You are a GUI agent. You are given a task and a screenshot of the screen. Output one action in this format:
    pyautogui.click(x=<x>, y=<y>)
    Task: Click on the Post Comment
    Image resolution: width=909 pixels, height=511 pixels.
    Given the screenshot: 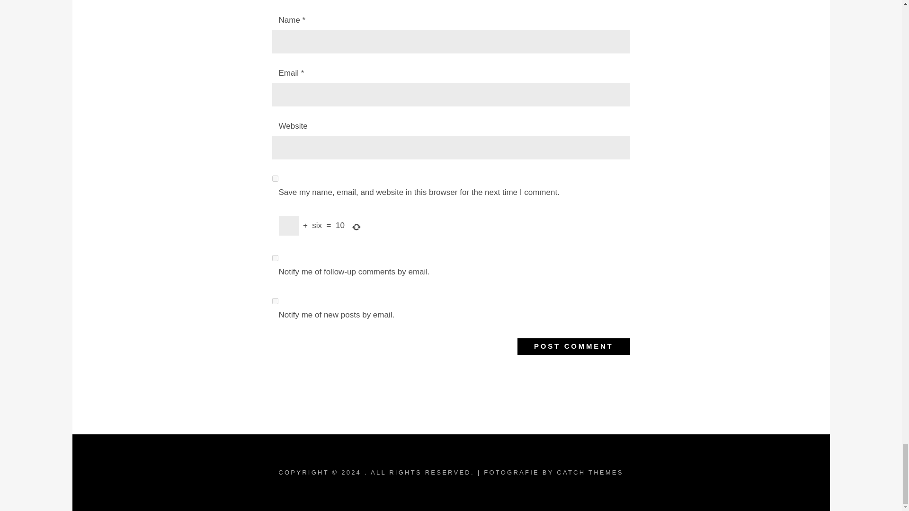 What is the action you would take?
    pyautogui.click(x=573, y=346)
    